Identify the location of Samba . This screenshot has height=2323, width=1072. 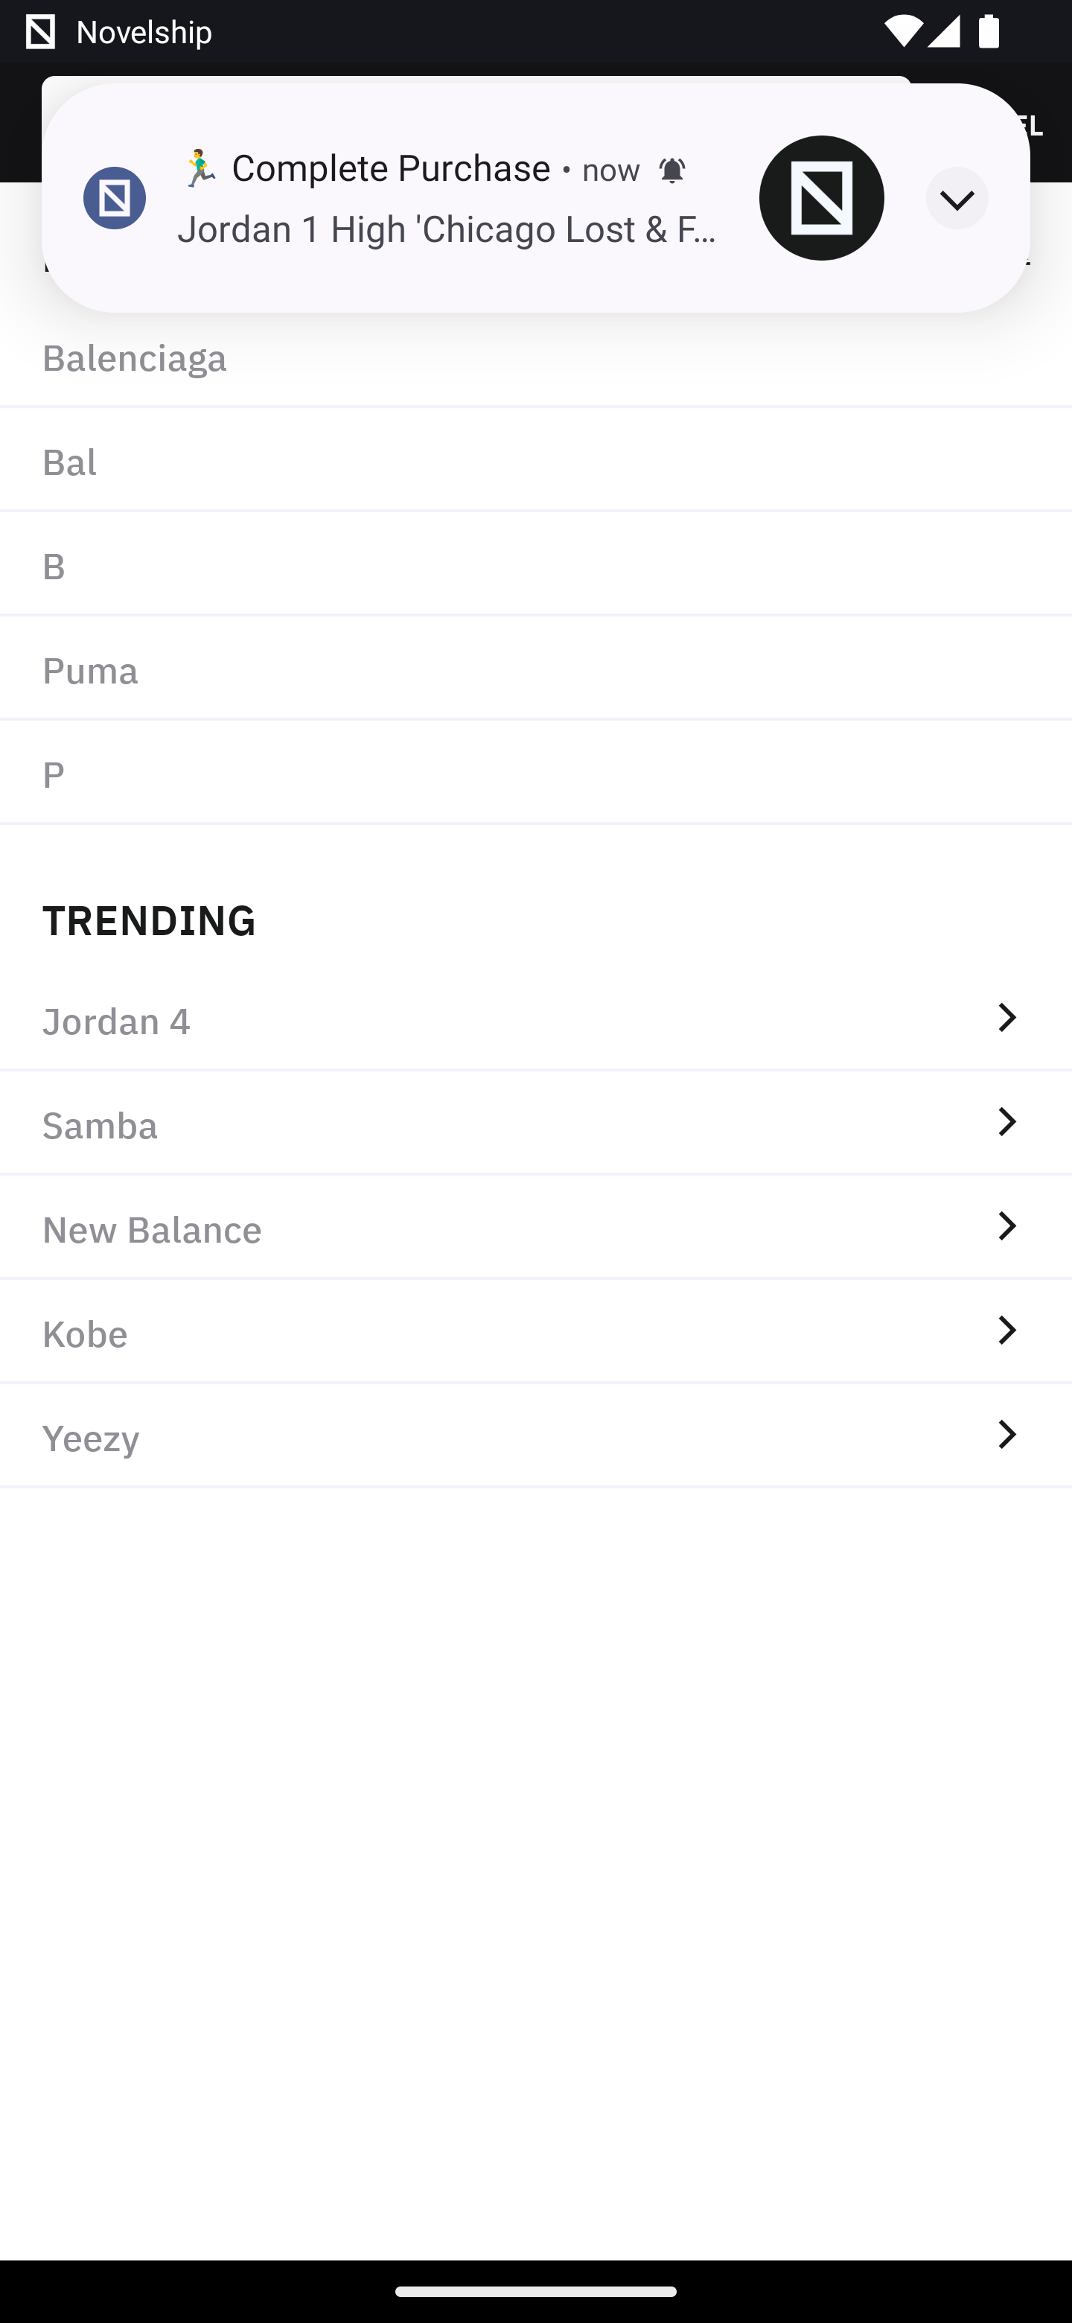
(536, 1123).